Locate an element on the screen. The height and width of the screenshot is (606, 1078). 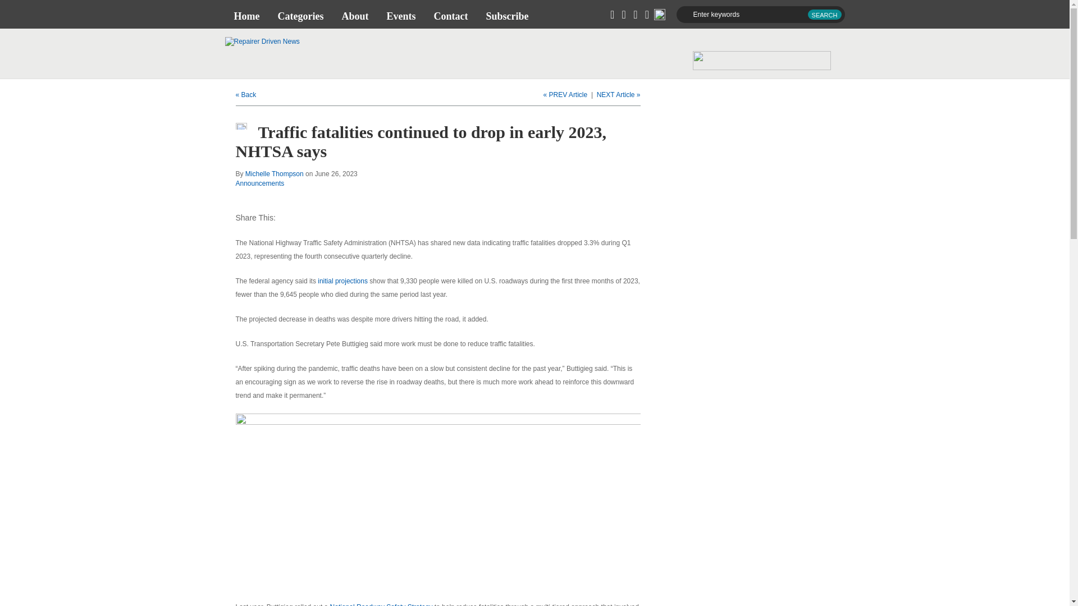
Subscribe is located at coordinates (506, 16).